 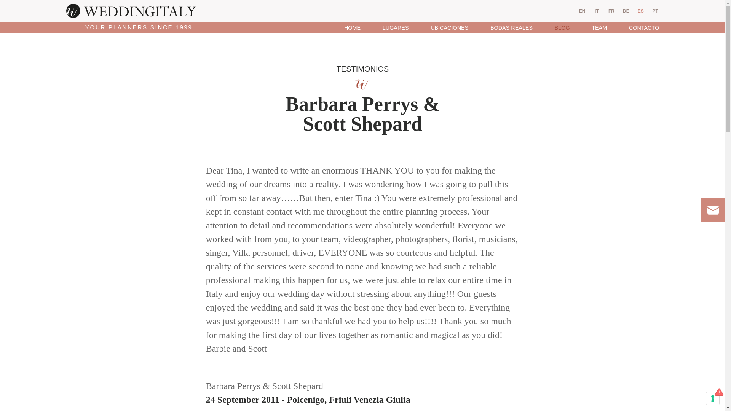 What do you see at coordinates (596, 11) in the screenshot?
I see `IT` at bounding box center [596, 11].